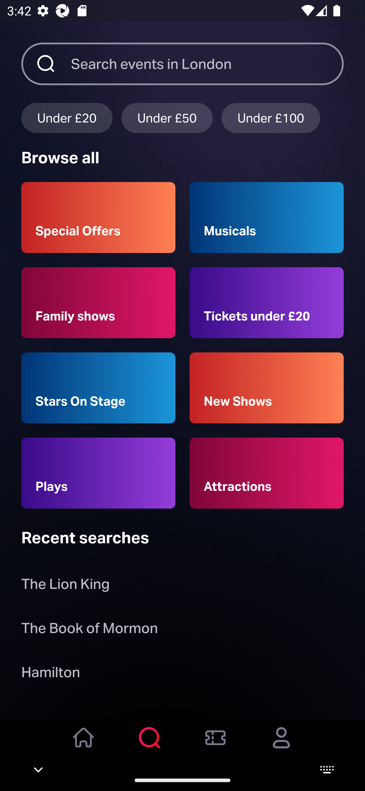 The height and width of the screenshot is (791, 365). Describe the element at coordinates (89, 630) in the screenshot. I see `The Book of Mormon` at that location.